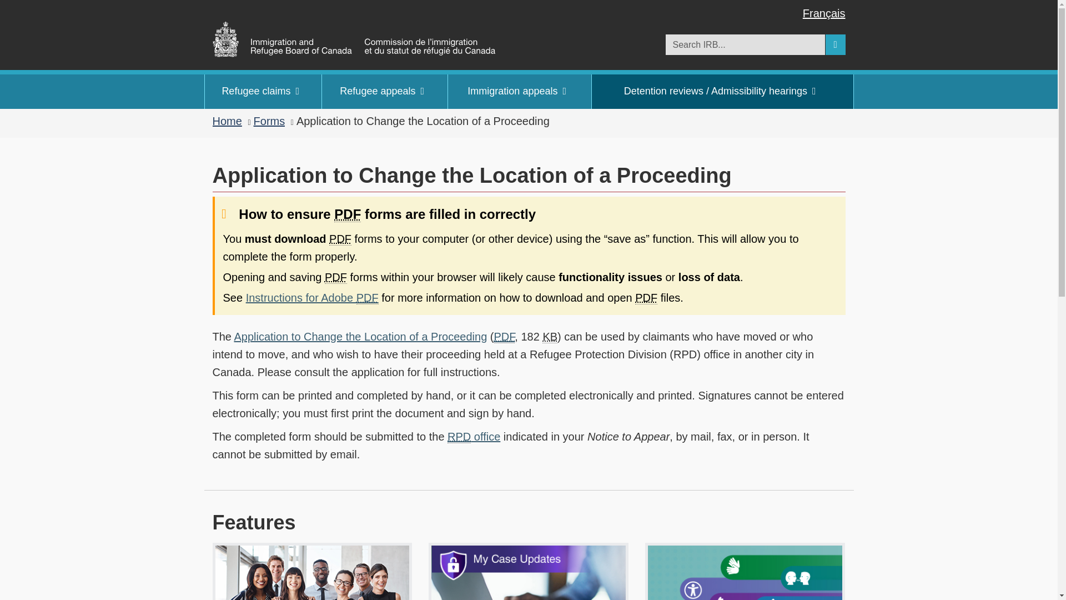  I want to click on Skip to main content, so click(535, 8).